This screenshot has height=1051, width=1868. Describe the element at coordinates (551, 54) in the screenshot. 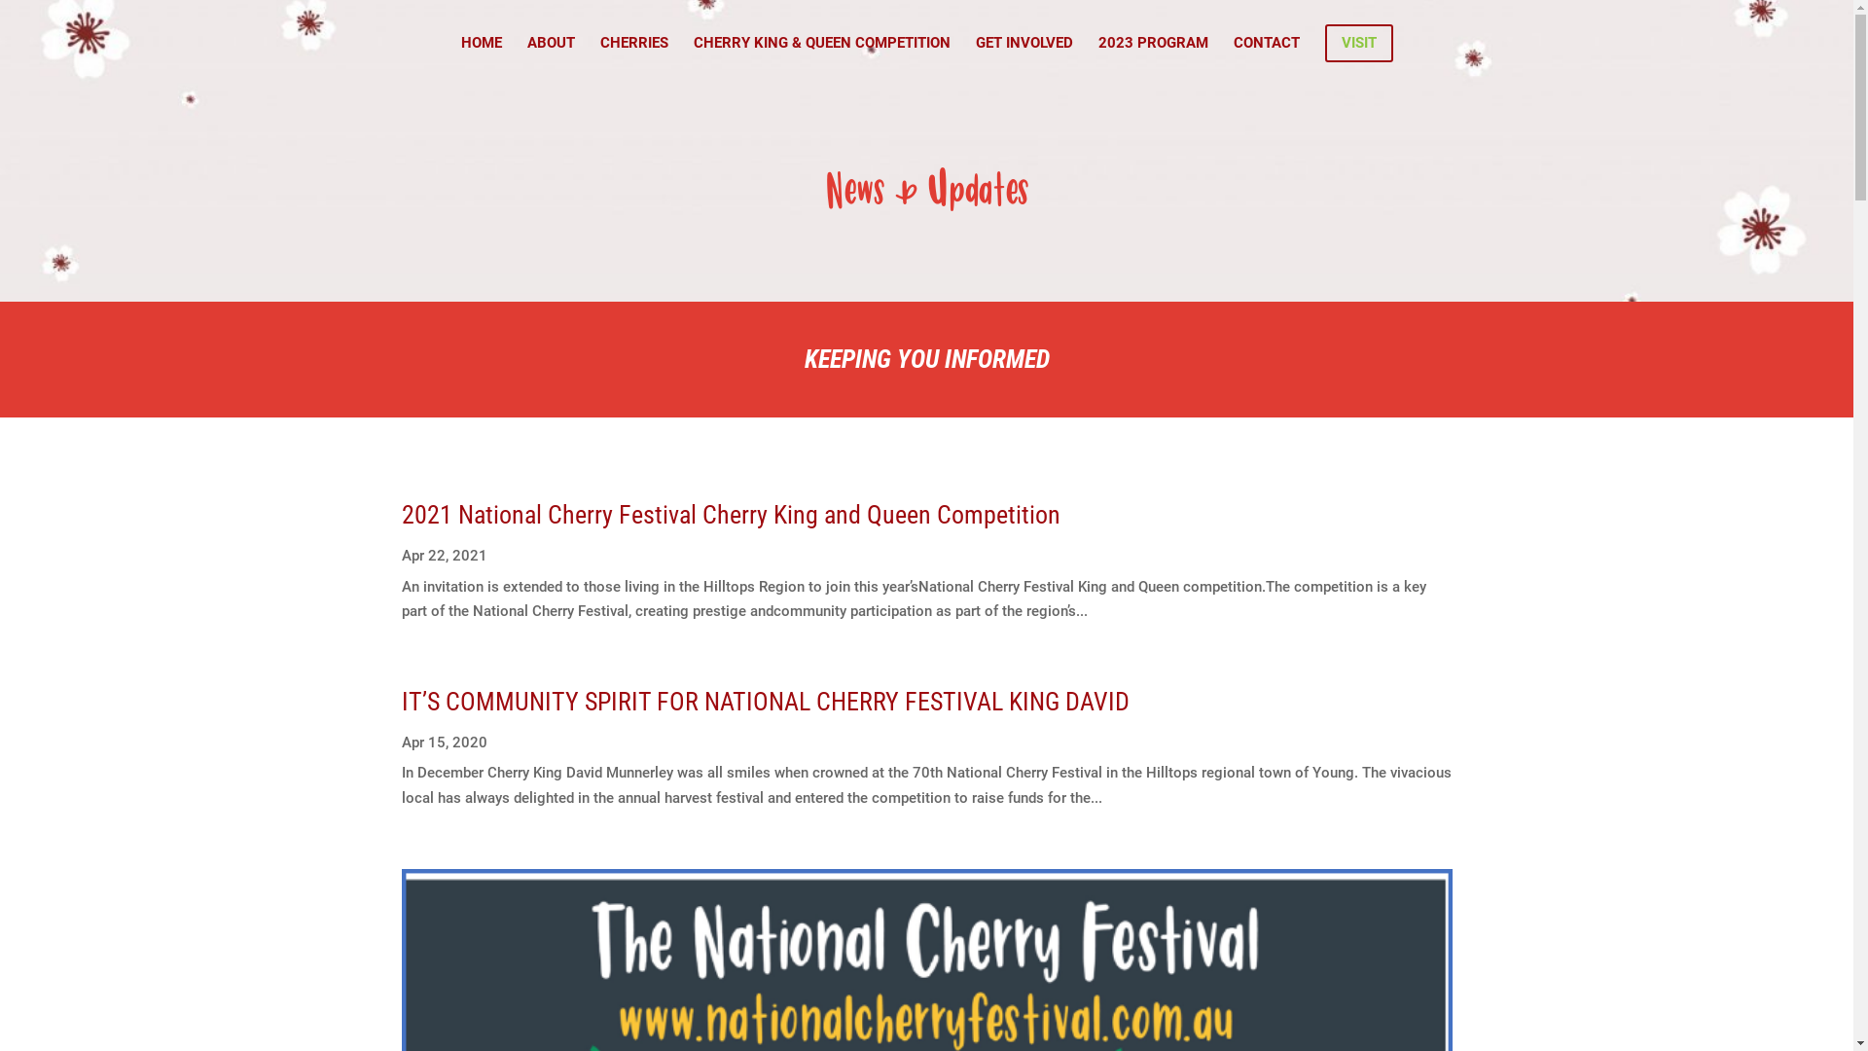

I see `ABOUT` at that location.